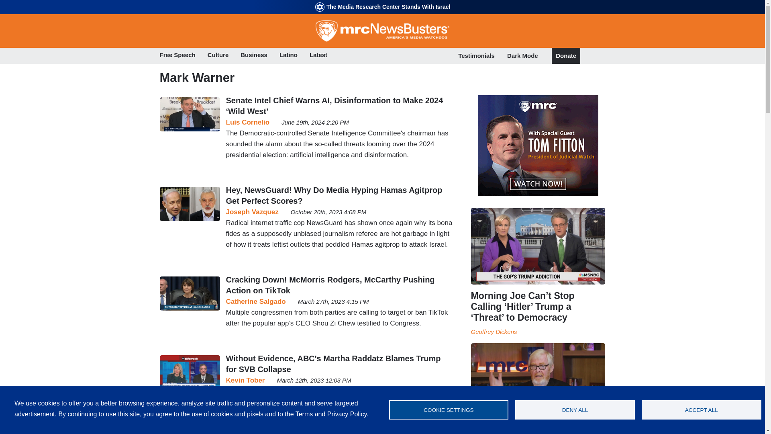  What do you see at coordinates (448, 410) in the screenshot?
I see `COOKIE SETTINGS` at bounding box center [448, 410].